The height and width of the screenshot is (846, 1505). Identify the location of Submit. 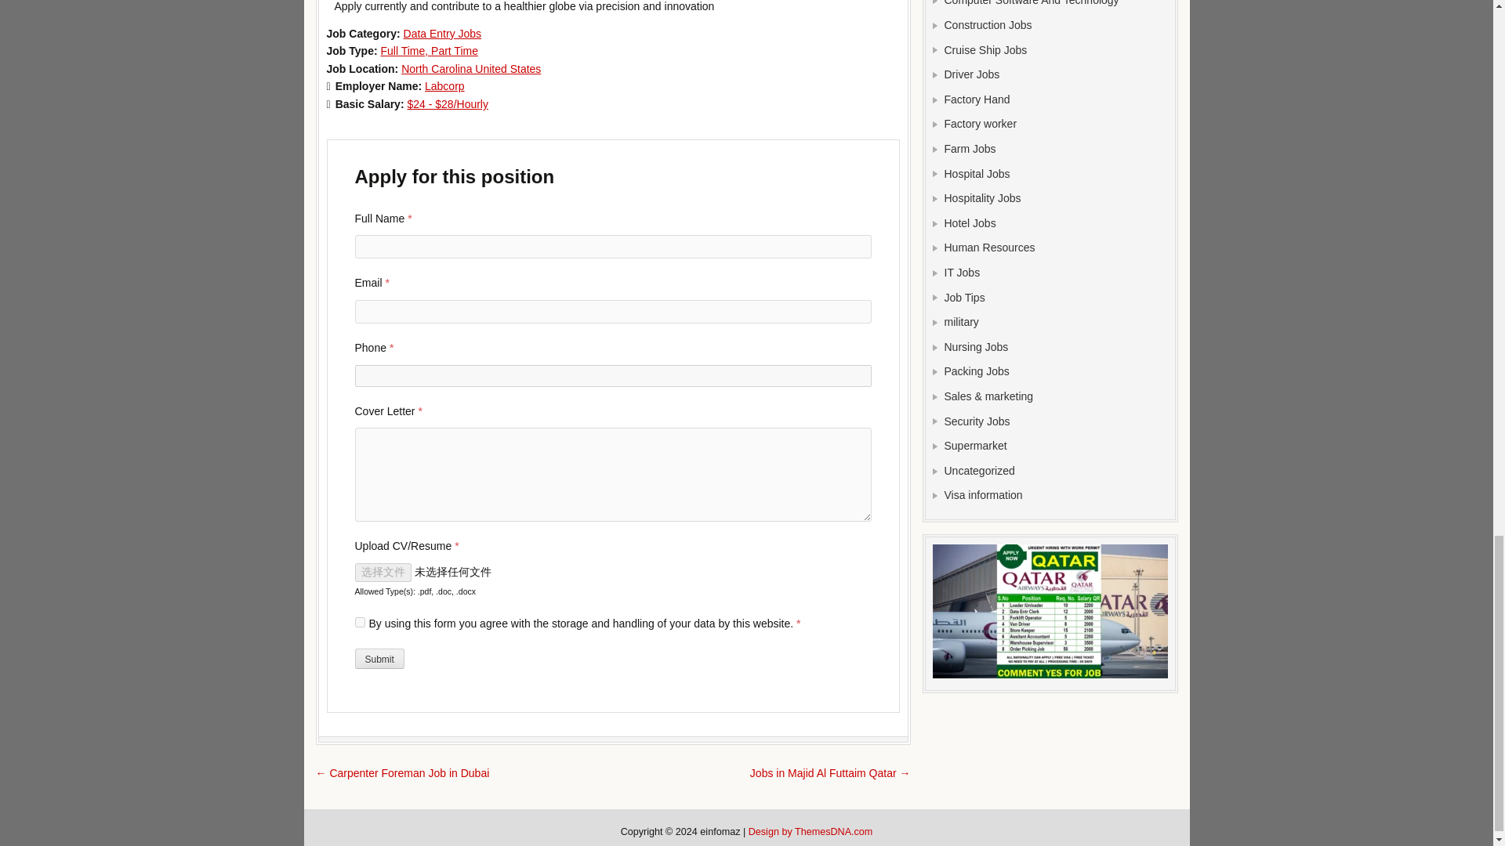
(378, 659).